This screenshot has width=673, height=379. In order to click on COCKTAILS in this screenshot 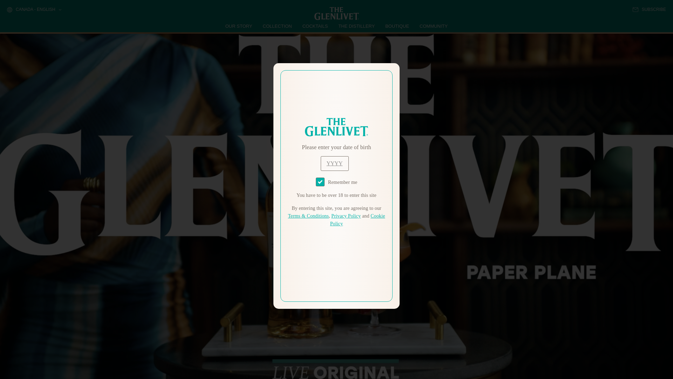, I will do `click(315, 26)`.